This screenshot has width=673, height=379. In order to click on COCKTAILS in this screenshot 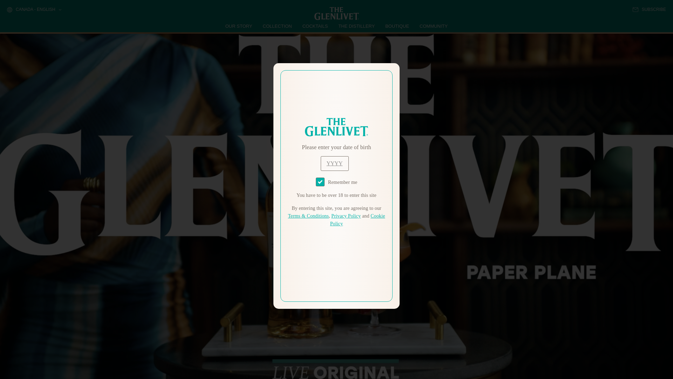, I will do `click(315, 26)`.